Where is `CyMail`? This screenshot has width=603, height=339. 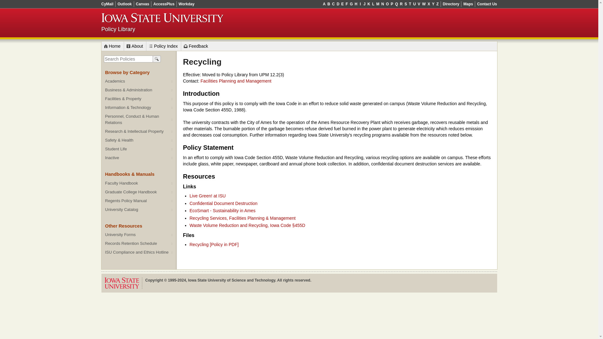
CyMail is located at coordinates (108, 4).